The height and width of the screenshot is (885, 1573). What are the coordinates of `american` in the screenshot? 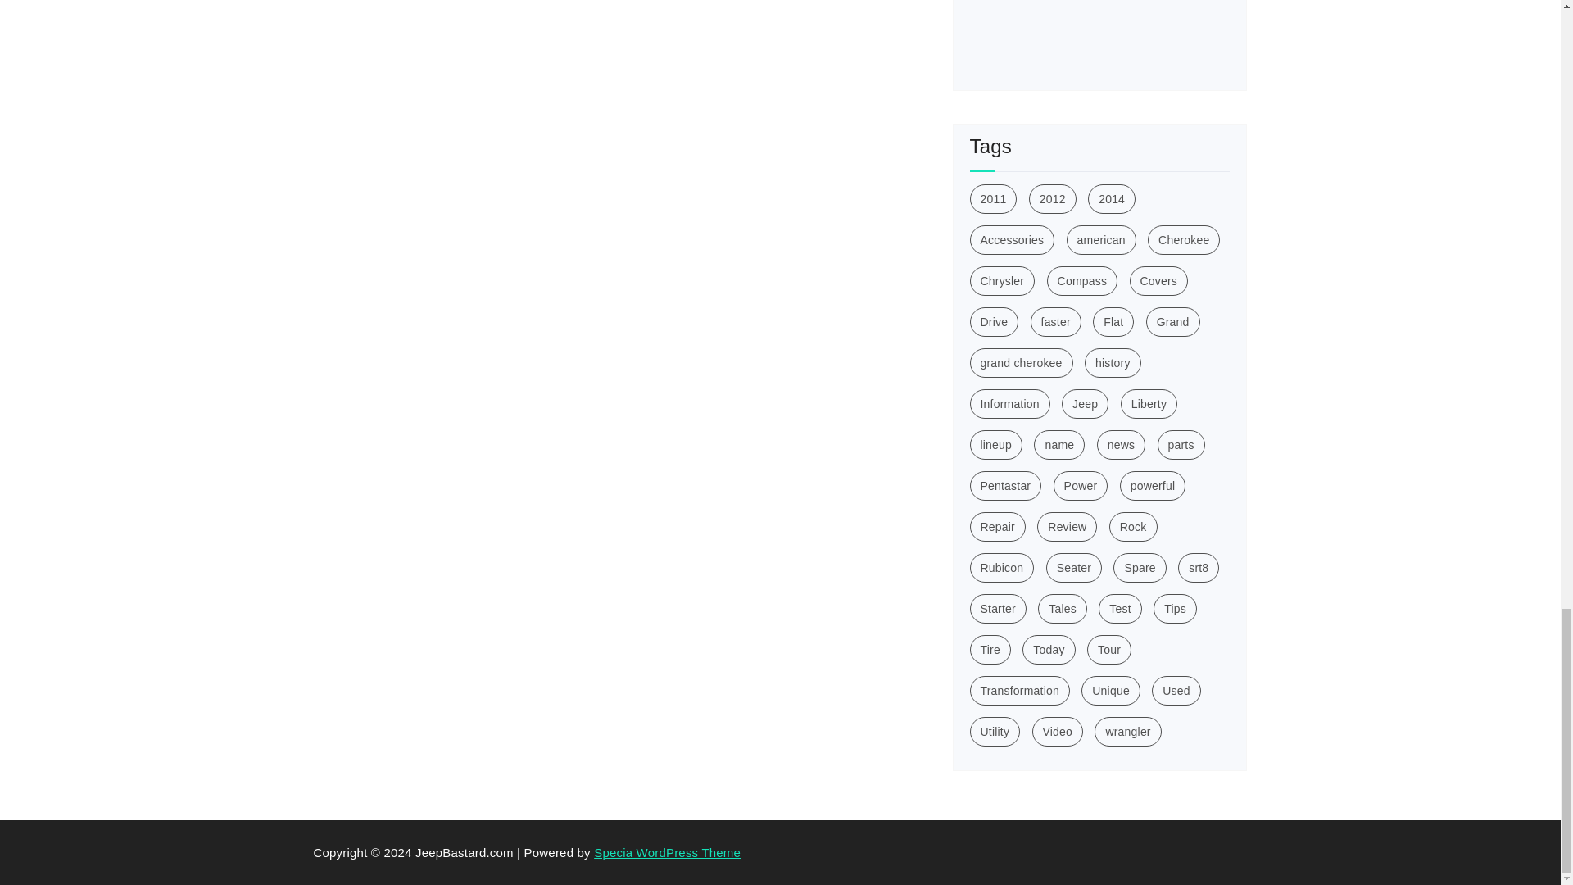 It's located at (1101, 240).